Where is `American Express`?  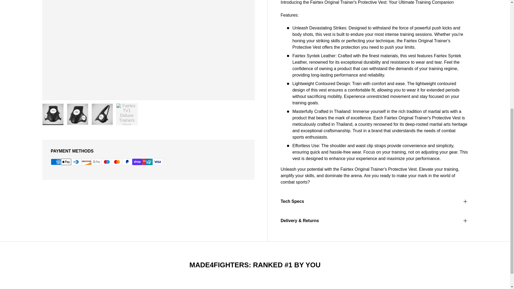 American Express is located at coordinates (56, 162).